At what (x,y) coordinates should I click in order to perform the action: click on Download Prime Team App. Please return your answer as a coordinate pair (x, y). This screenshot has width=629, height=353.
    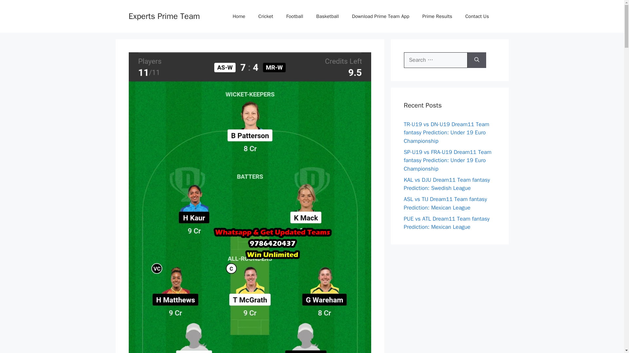
    Looking at the image, I should click on (381, 16).